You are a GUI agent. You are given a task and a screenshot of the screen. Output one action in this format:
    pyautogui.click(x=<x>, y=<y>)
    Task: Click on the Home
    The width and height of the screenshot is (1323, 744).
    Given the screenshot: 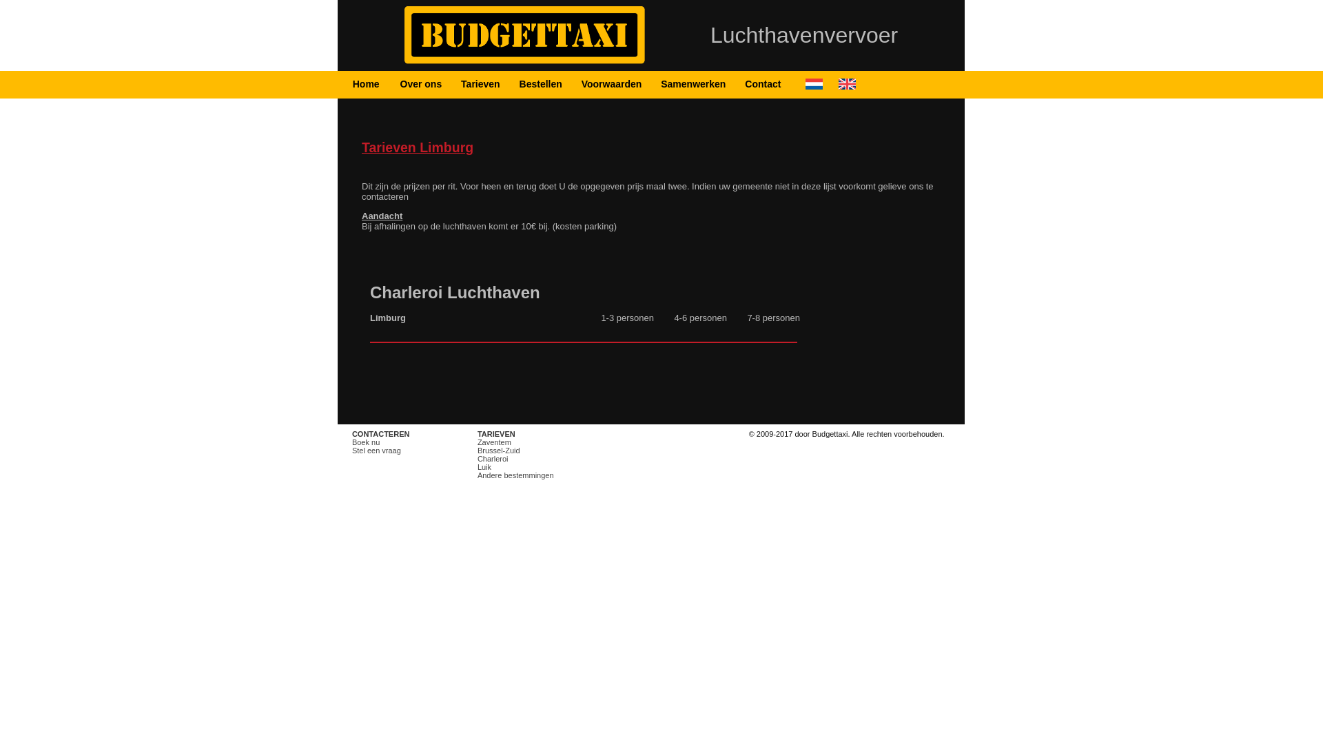 What is the action you would take?
    pyautogui.click(x=367, y=84)
    